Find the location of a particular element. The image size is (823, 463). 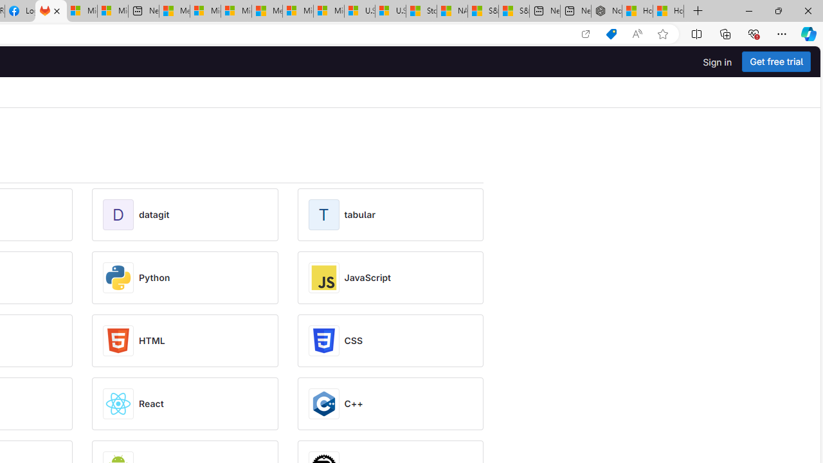

D is located at coordinates (121, 215).